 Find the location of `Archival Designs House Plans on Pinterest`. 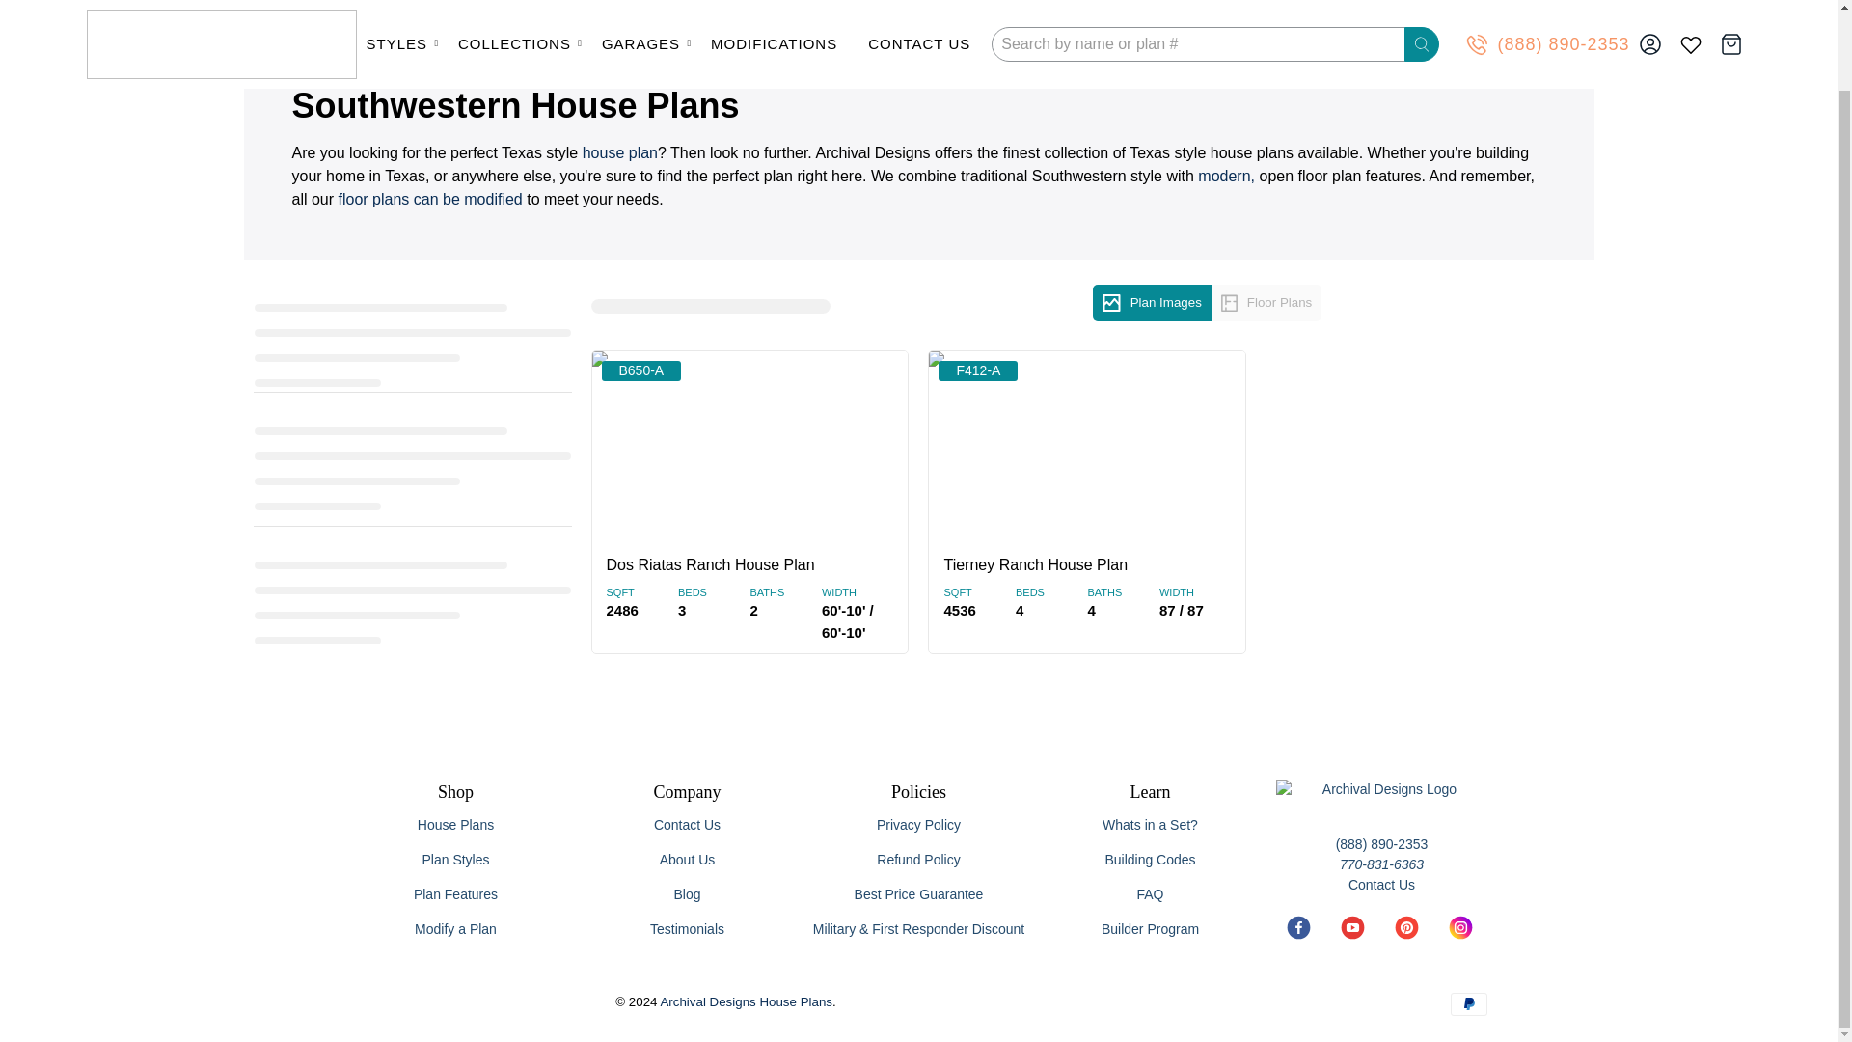

Archival Designs House Plans on Pinterest is located at coordinates (1404, 936).